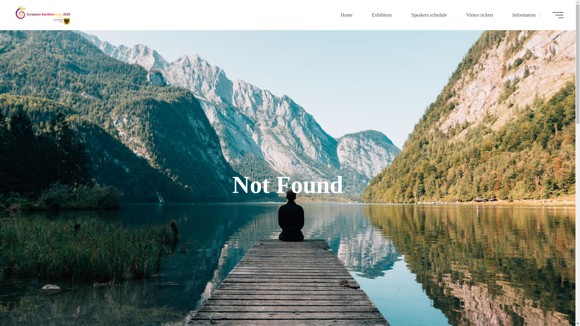 The height and width of the screenshot is (326, 580). Describe the element at coordinates (288, 319) in the screenshot. I see `Read more` at that location.